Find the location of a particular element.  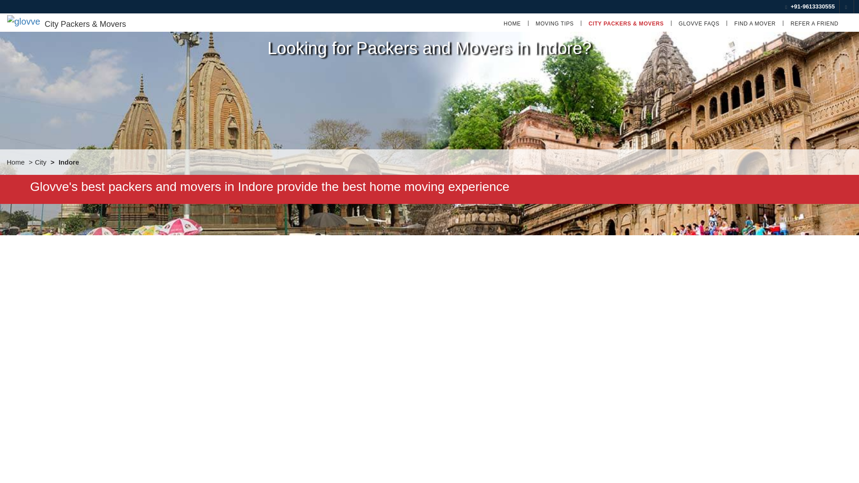

City is located at coordinates (40, 162).